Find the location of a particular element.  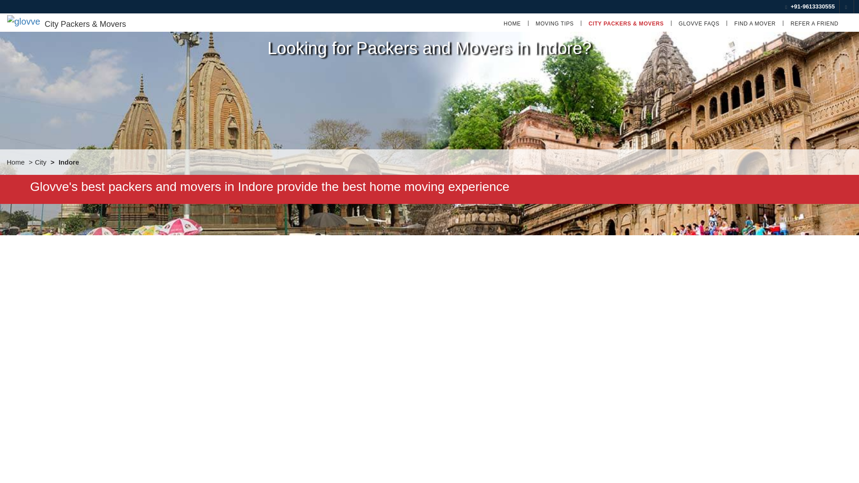

City is located at coordinates (40, 162).